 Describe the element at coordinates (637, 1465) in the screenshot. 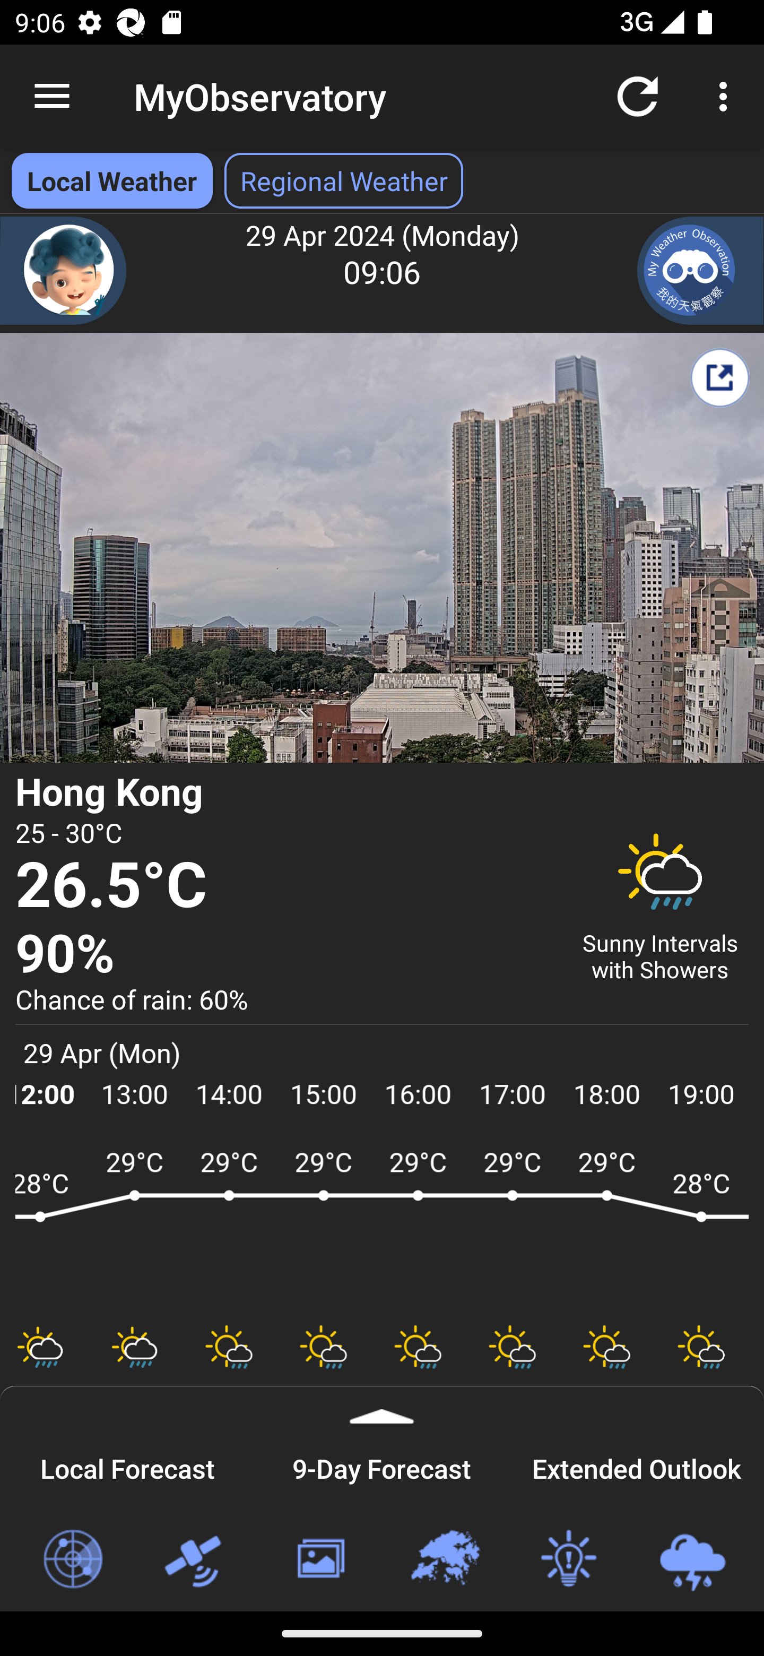

I see `Extended Outlook` at that location.